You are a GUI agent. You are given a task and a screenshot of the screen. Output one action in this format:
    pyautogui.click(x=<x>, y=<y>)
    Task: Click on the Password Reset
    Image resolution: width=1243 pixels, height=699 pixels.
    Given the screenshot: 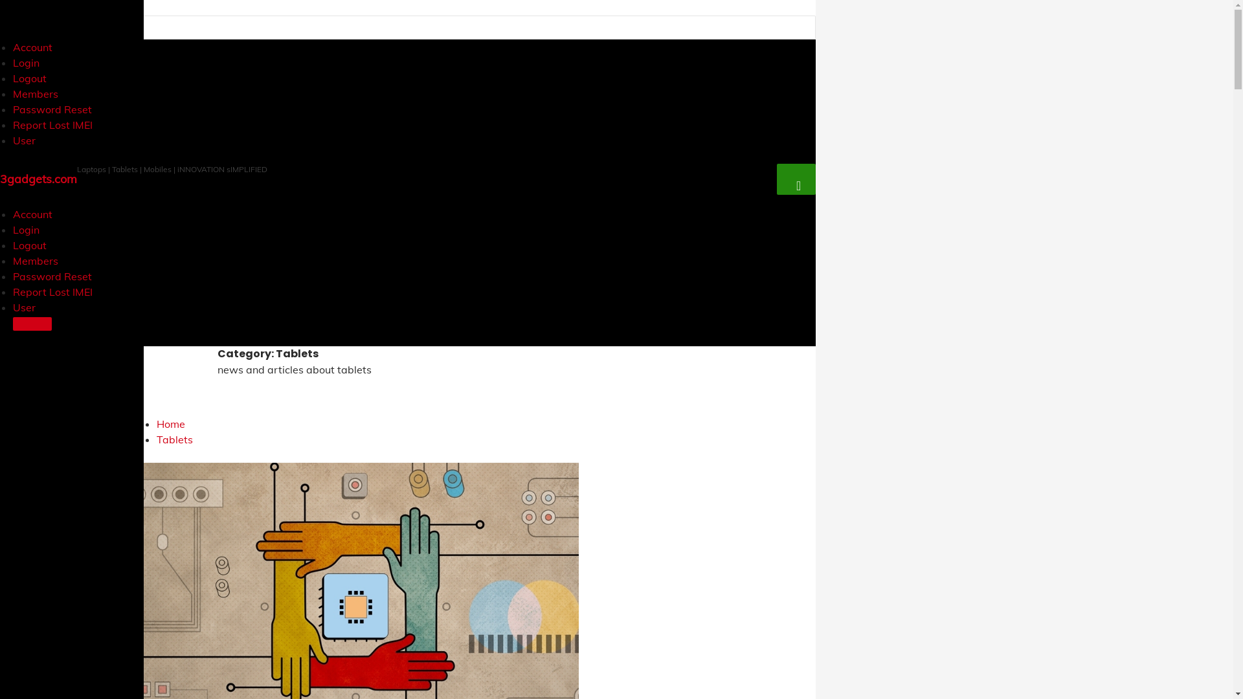 What is the action you would take?
    pyautogui.click(x=52, y=276)
    